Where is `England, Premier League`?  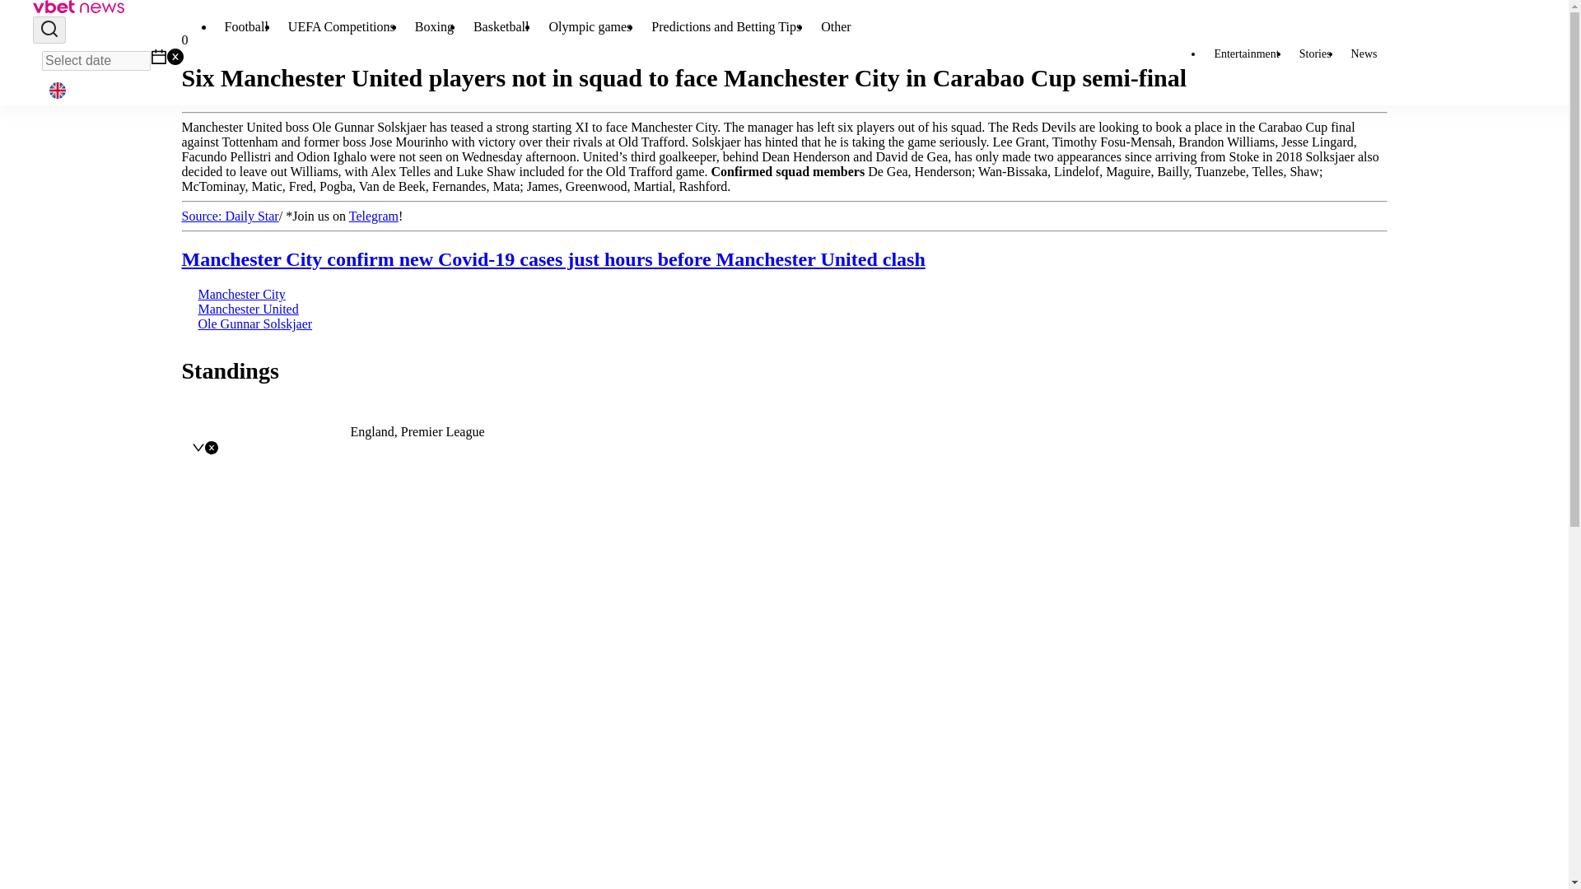 England, Premier League is located at coordinates (418, 431).